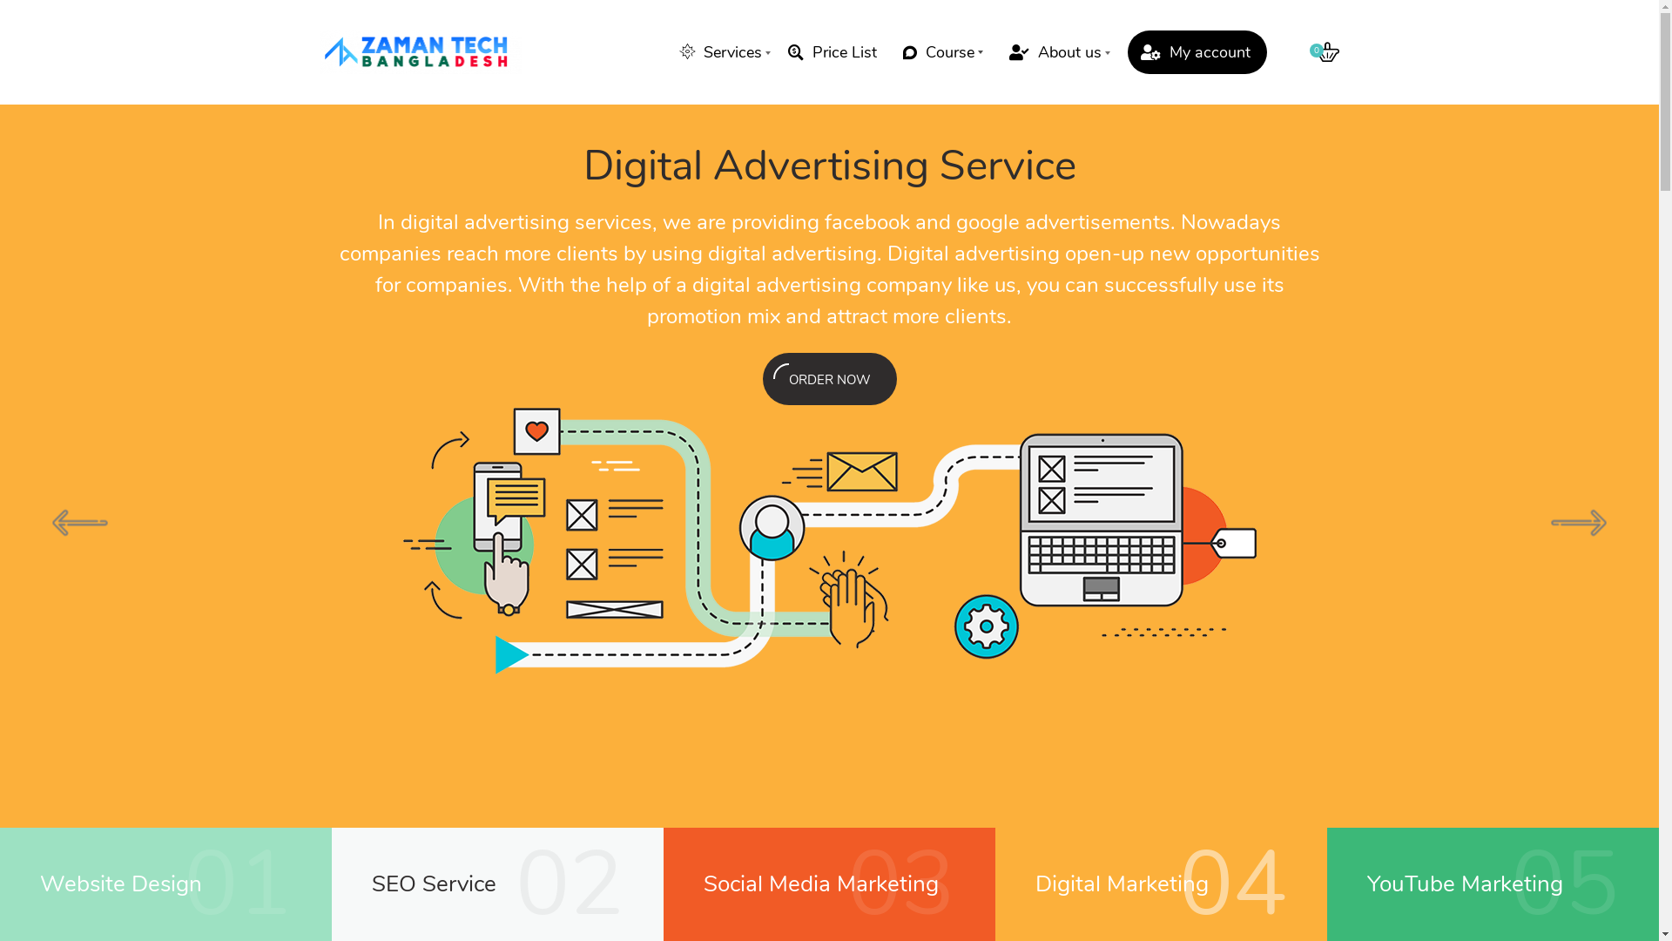 This screenshot has width=1672, height=941. I want to click on SMM Panel, so click(1130, 721).